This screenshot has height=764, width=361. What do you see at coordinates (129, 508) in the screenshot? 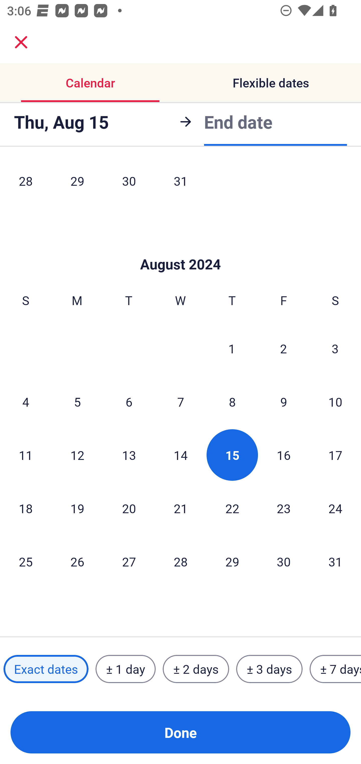
I see `20 Tuesday, August 20, 2024` at bounding box center [129, 508].